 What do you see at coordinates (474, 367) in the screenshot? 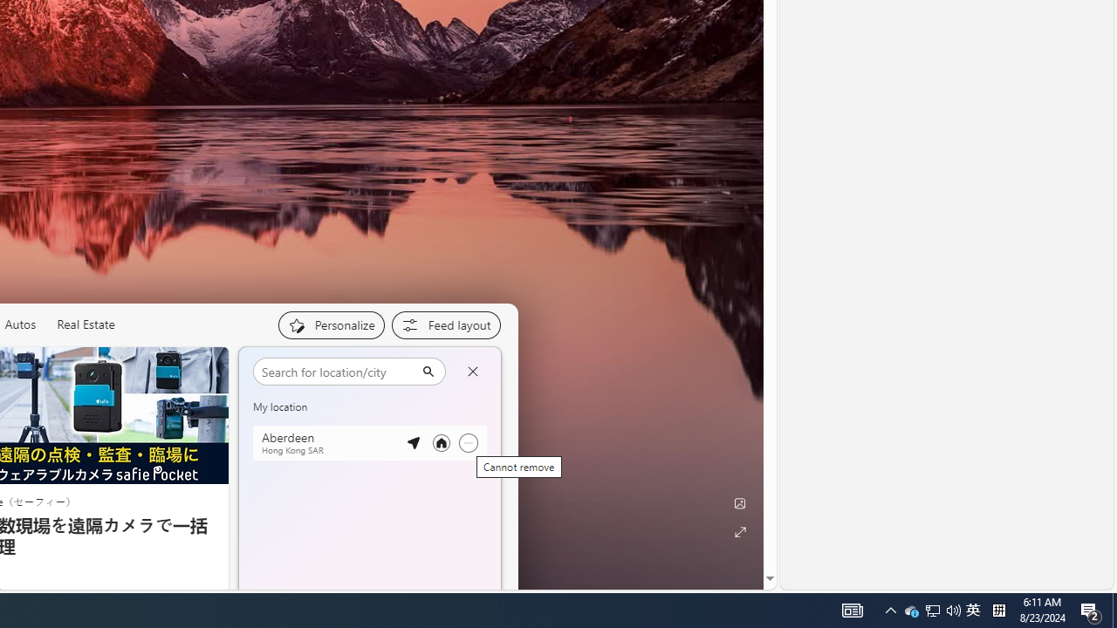
I see `Class: icon-img` at bounding box center [474, 367].